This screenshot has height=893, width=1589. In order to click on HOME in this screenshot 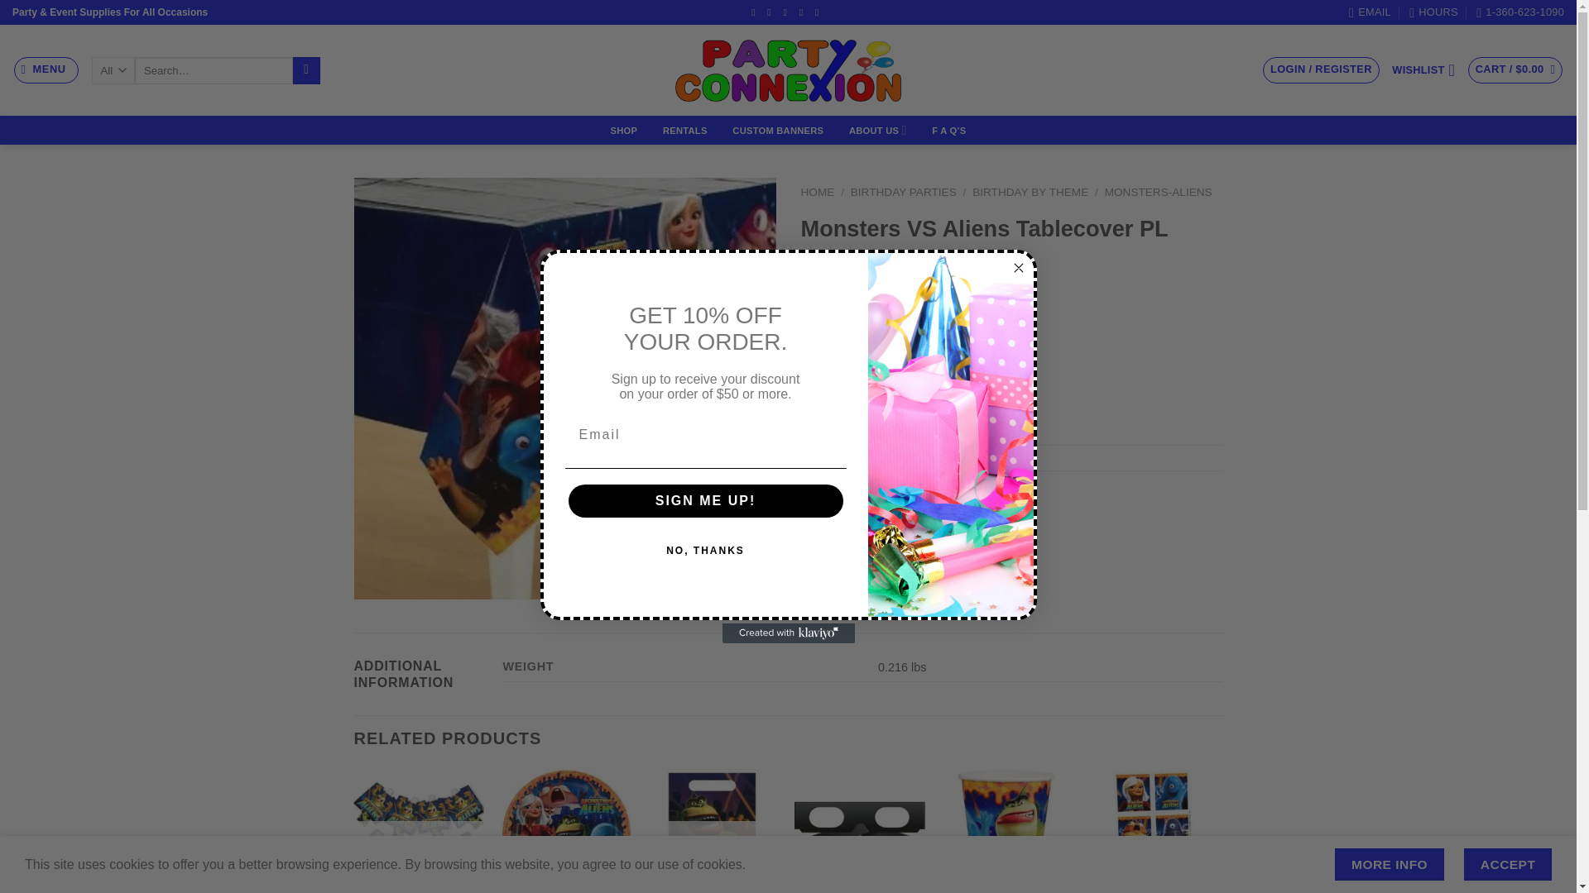, I will do `click(818, 192)`.